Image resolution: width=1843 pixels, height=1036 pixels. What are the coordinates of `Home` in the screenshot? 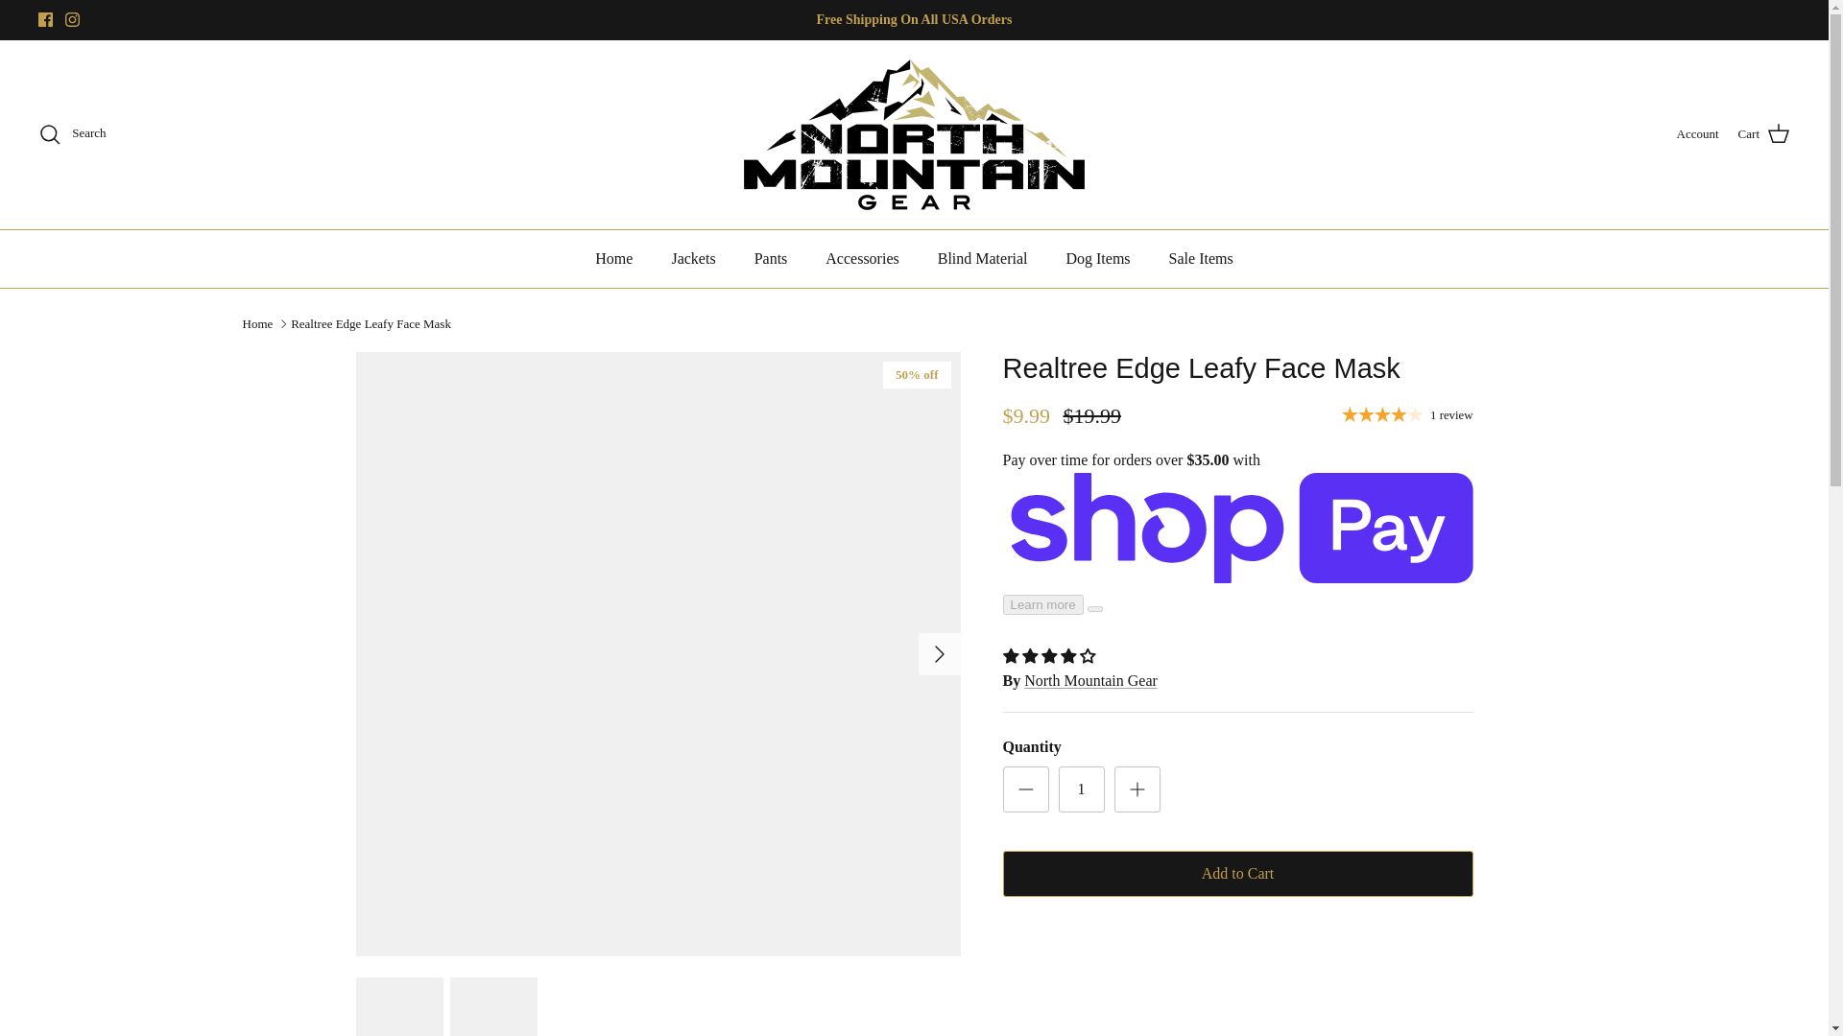 It's located at (614, 259).